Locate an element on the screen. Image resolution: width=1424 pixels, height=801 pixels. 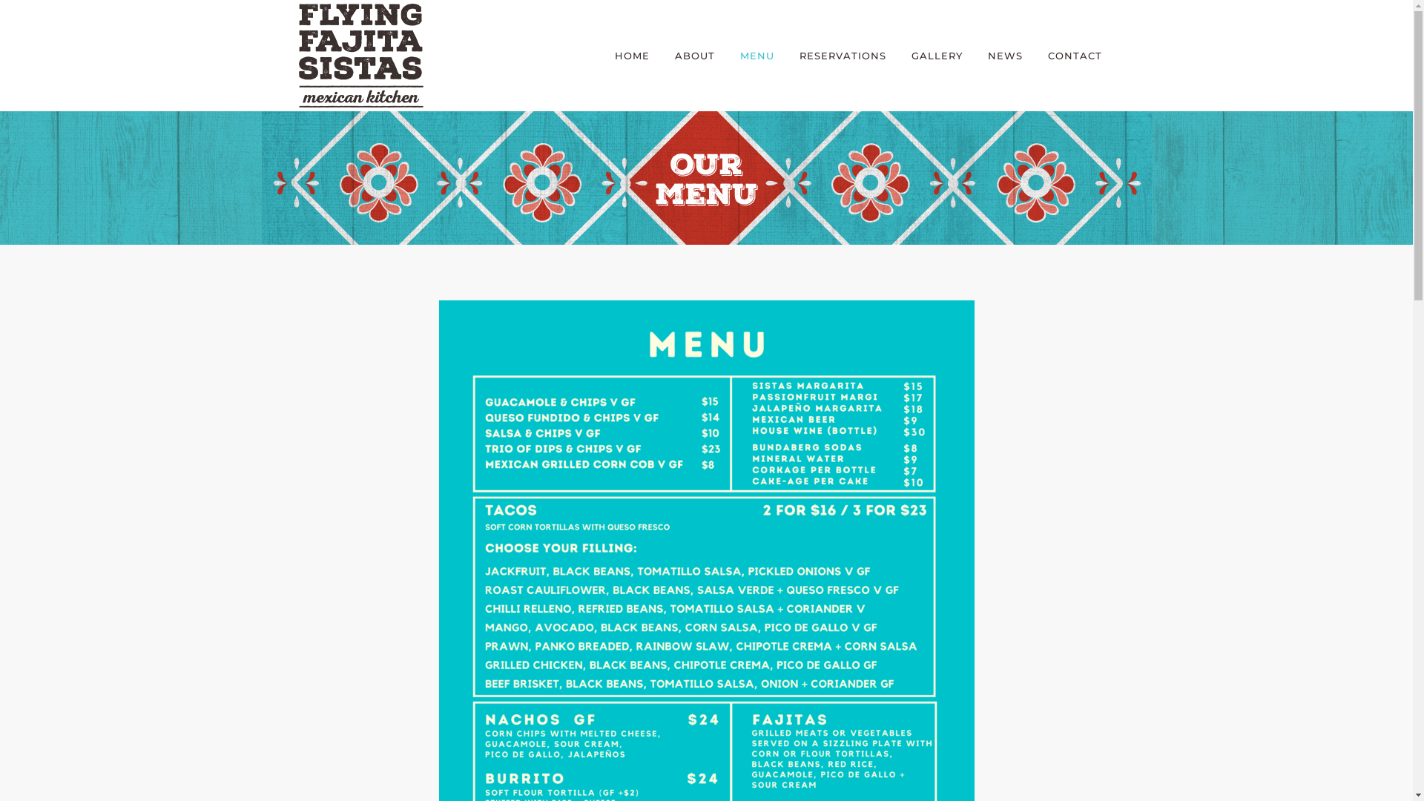
CONTACT is located at coordinates (1075, 56).